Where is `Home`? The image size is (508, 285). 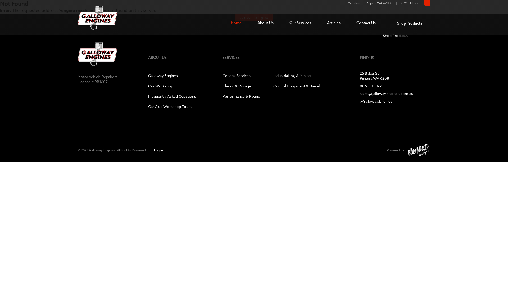
Home is located at coordinates (236, 23).